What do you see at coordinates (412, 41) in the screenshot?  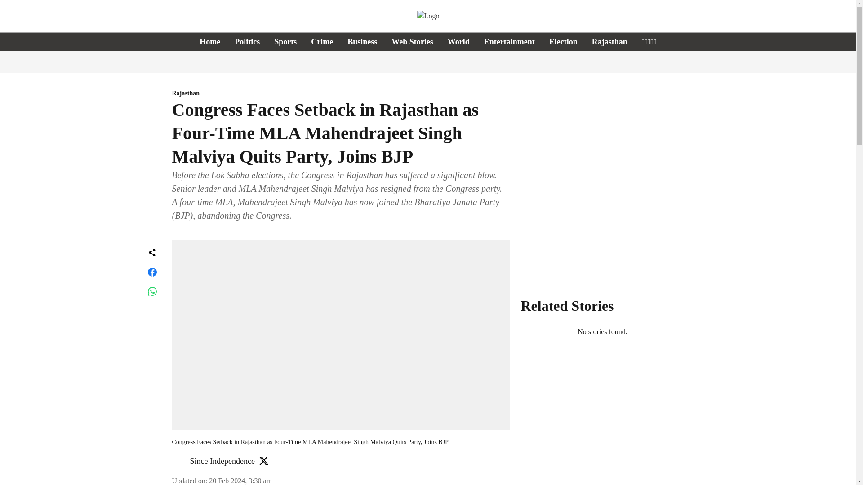 I see `Web Stories` at bounding box center [412, 41].